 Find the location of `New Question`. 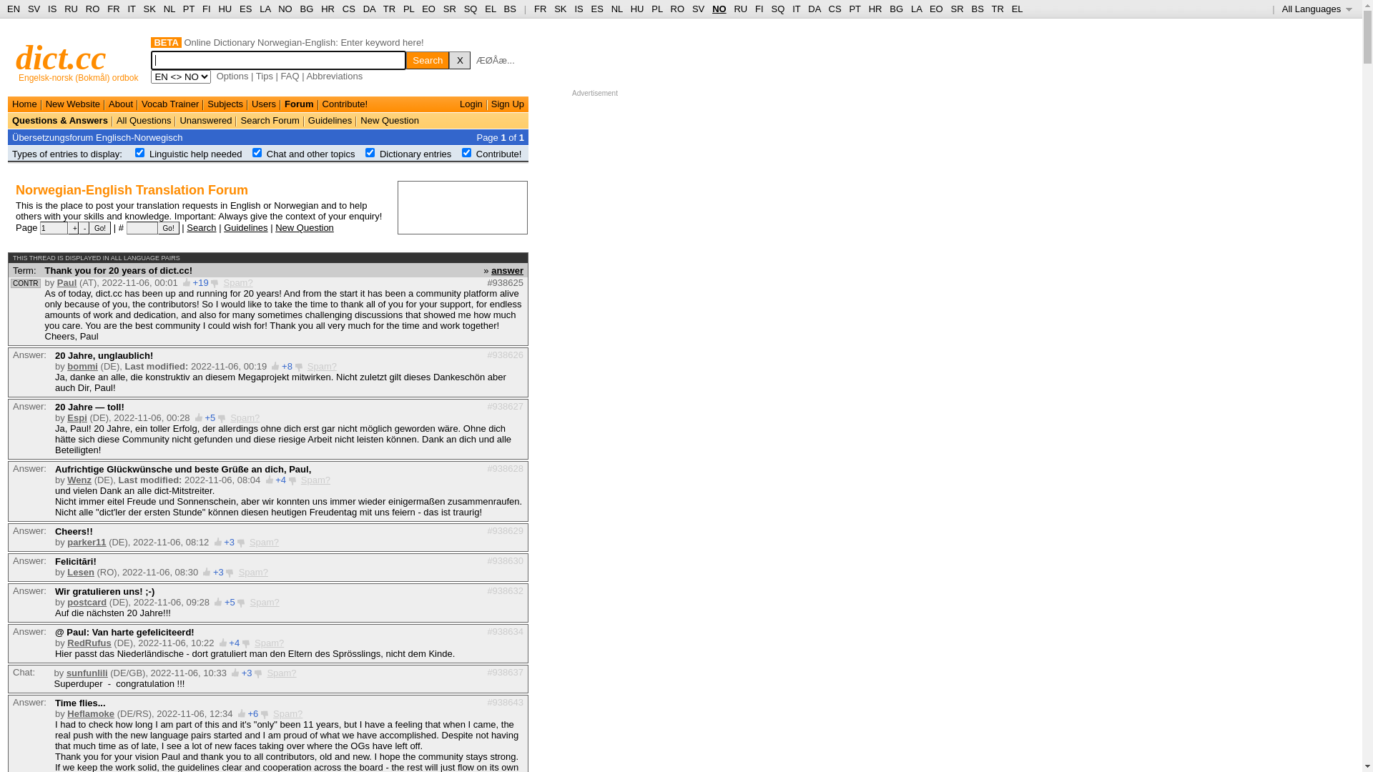

New Question is located at coordinates (305, 227).